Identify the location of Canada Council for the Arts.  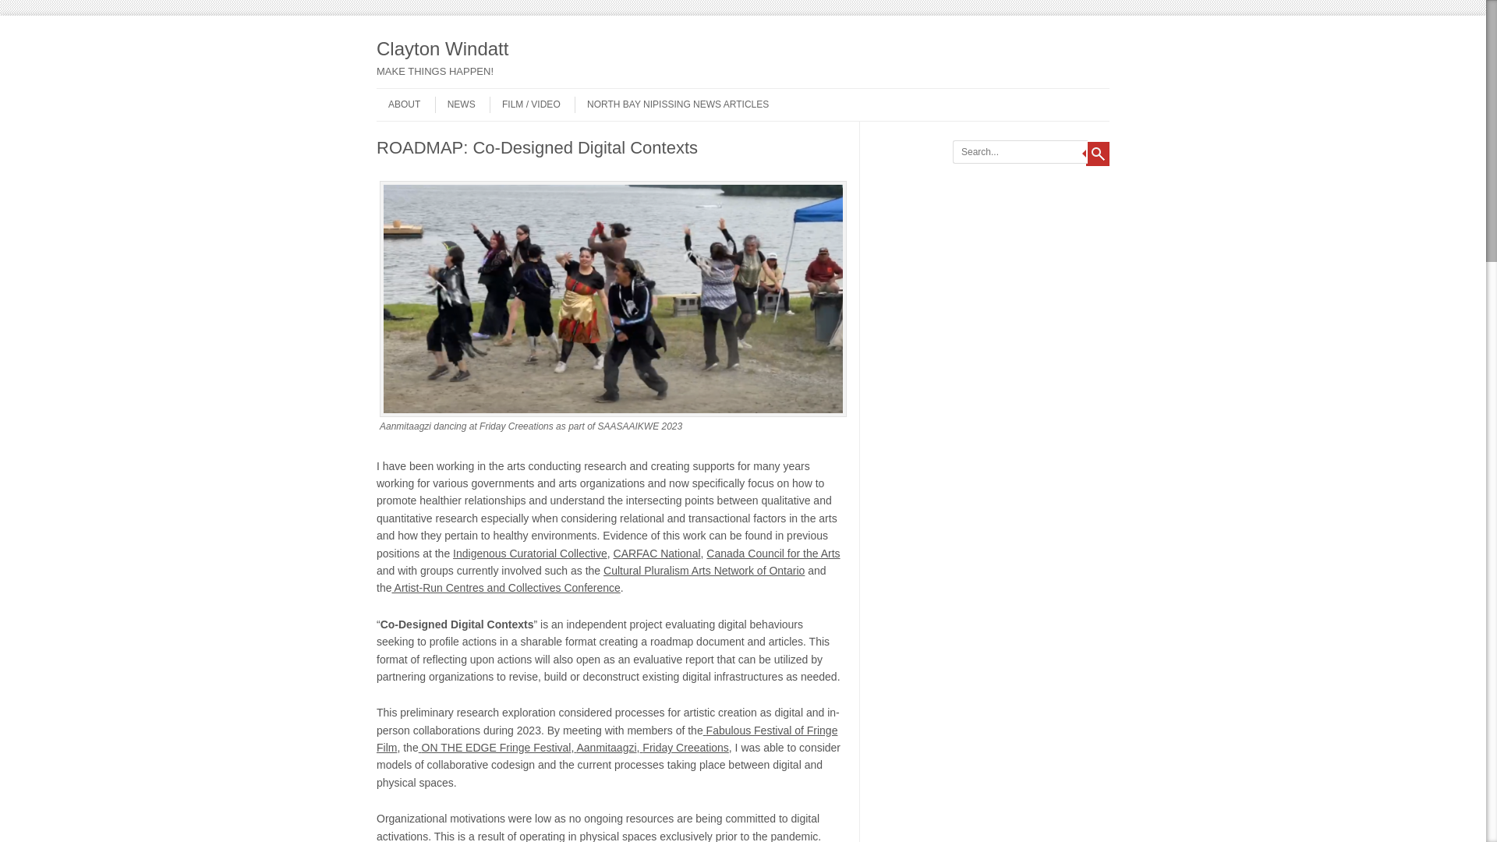
(773, 554).